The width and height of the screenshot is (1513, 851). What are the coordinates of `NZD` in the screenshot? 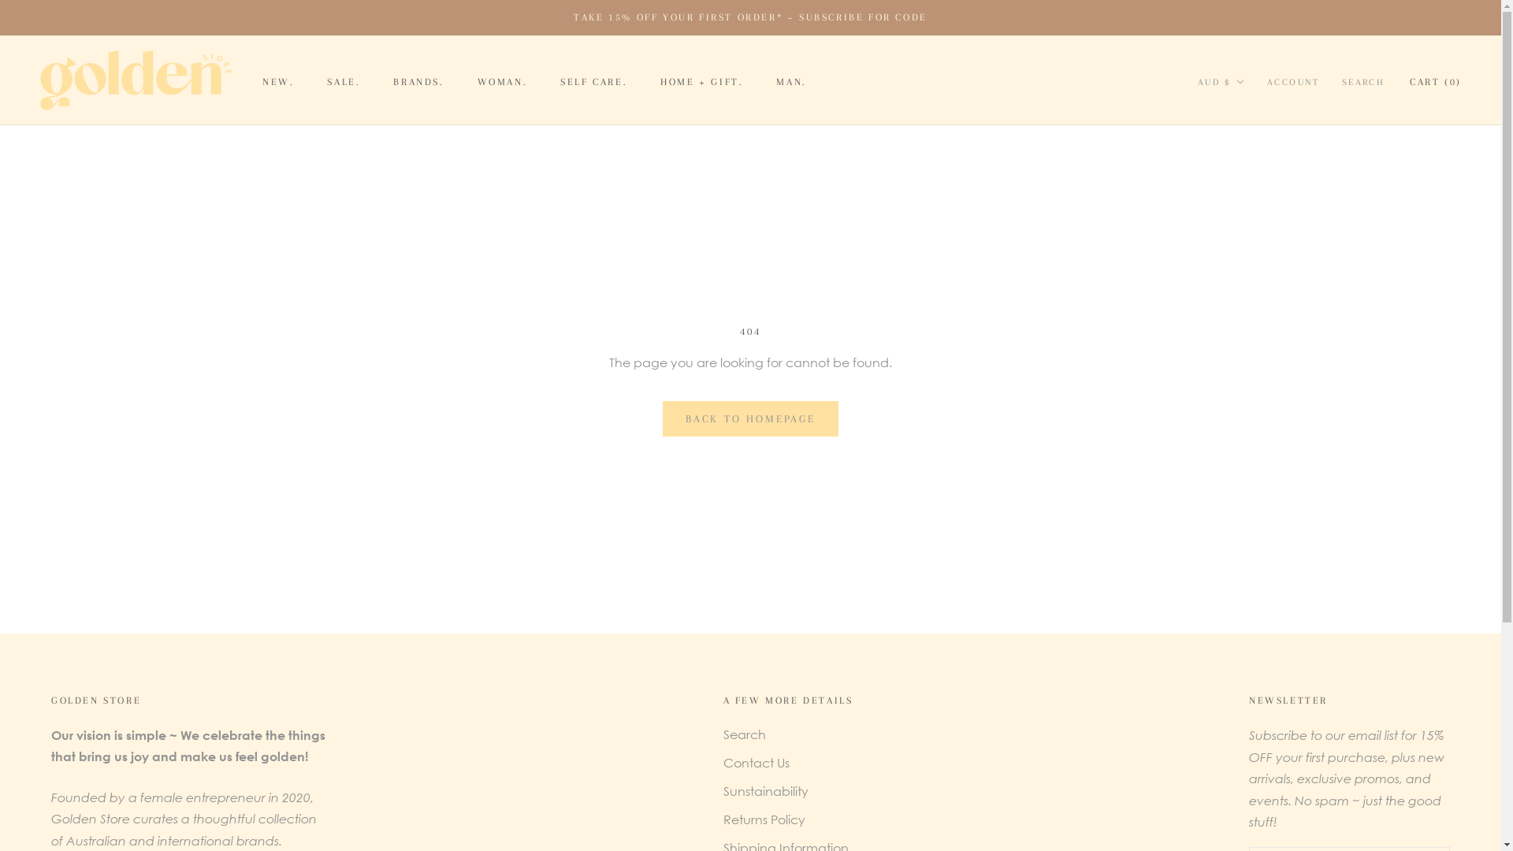 It's located at (1240, 141).